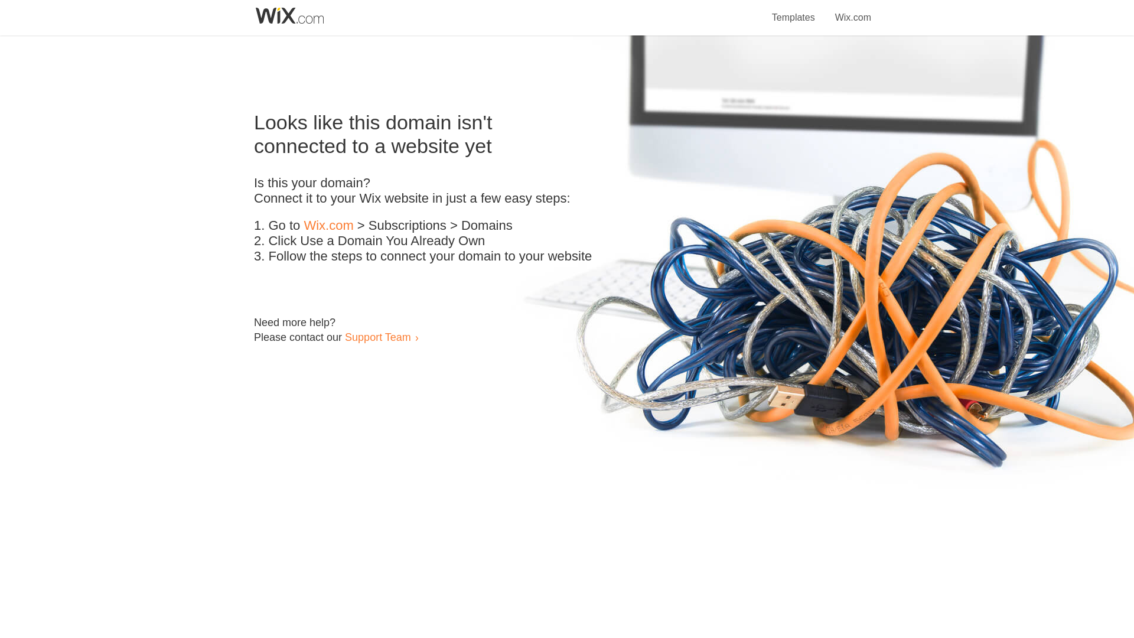 Image resolution: width=1134 pixels, height=638 pixels. What do you see at coordinates (328, 226) in the screenshot?
I see `Wix.com` at bounding box center [328, 226].